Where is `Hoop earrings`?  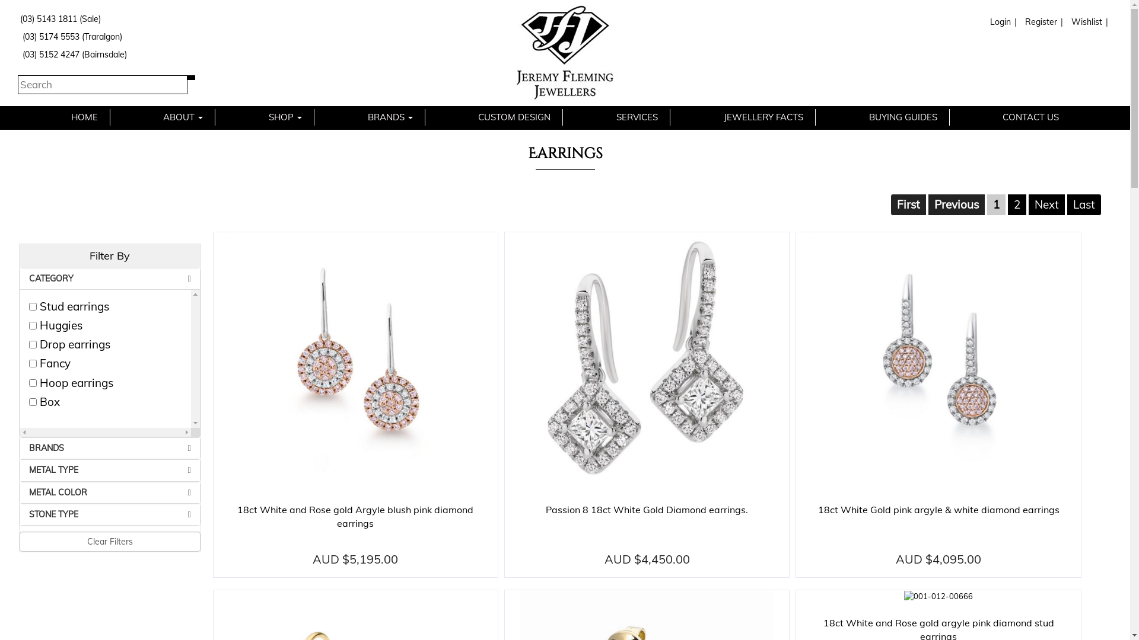 Hoop earrings is located at coordinates (33, 383).